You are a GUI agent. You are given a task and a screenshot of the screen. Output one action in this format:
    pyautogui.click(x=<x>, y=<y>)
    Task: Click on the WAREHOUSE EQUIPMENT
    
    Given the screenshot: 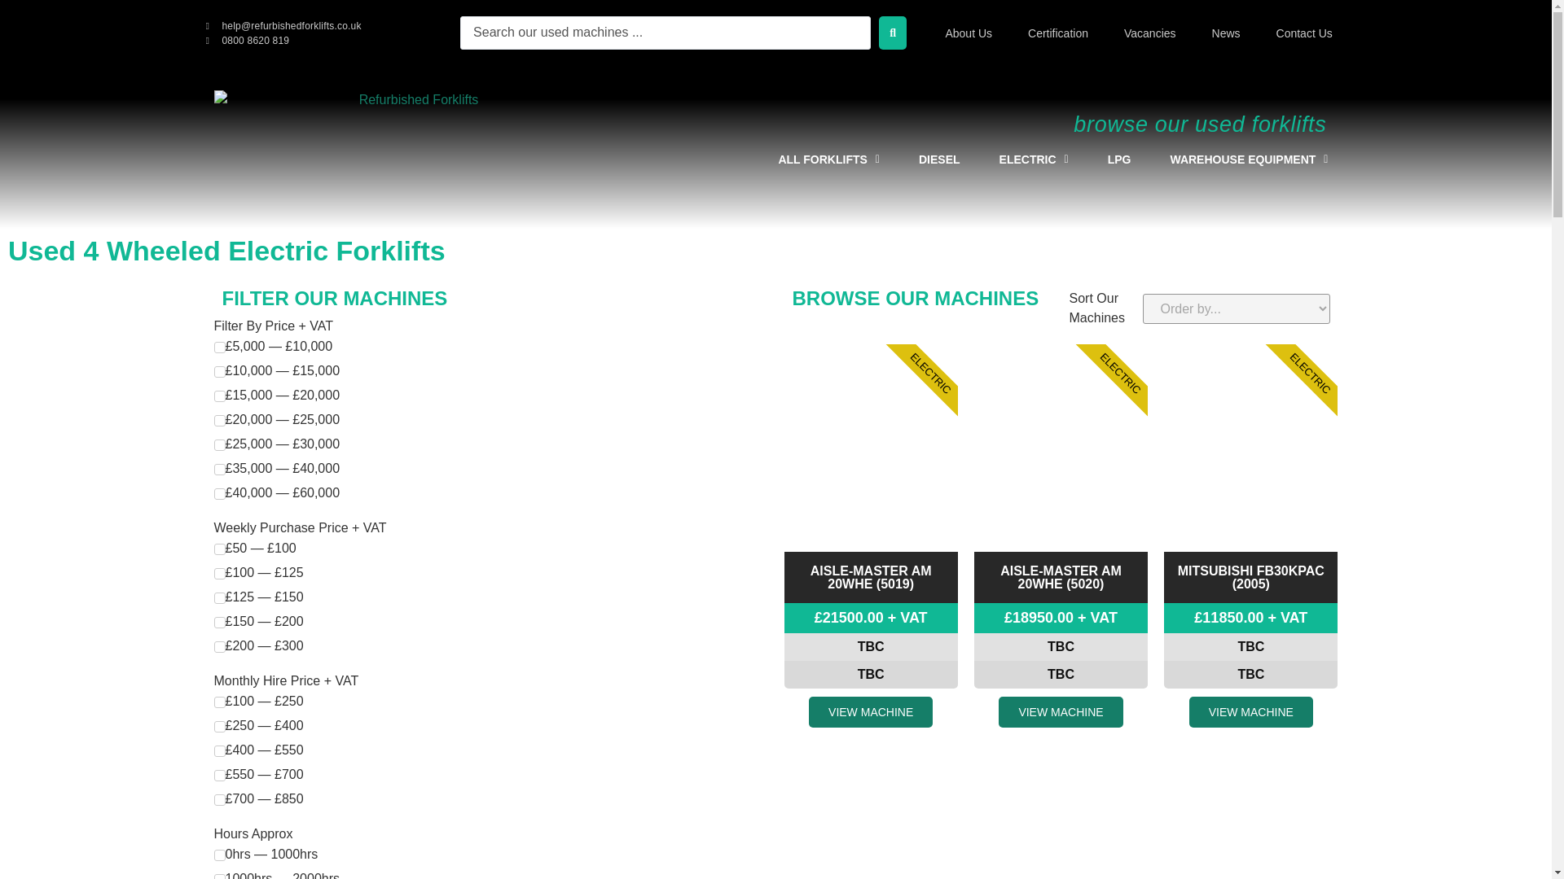 What is the action you would take?
    pyautogui.click(x=1248, y=160)
    